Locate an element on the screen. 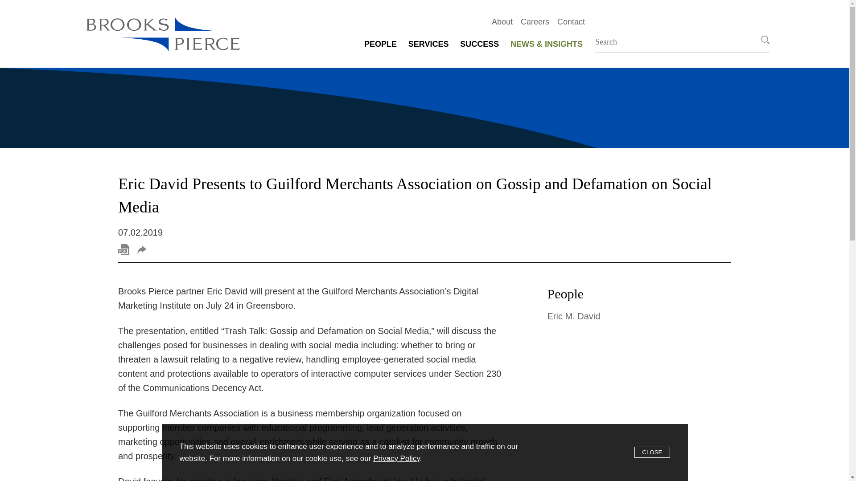 The height and width of the screenshot is (481, 856). Main Menu is located at coordinates (399, 12).